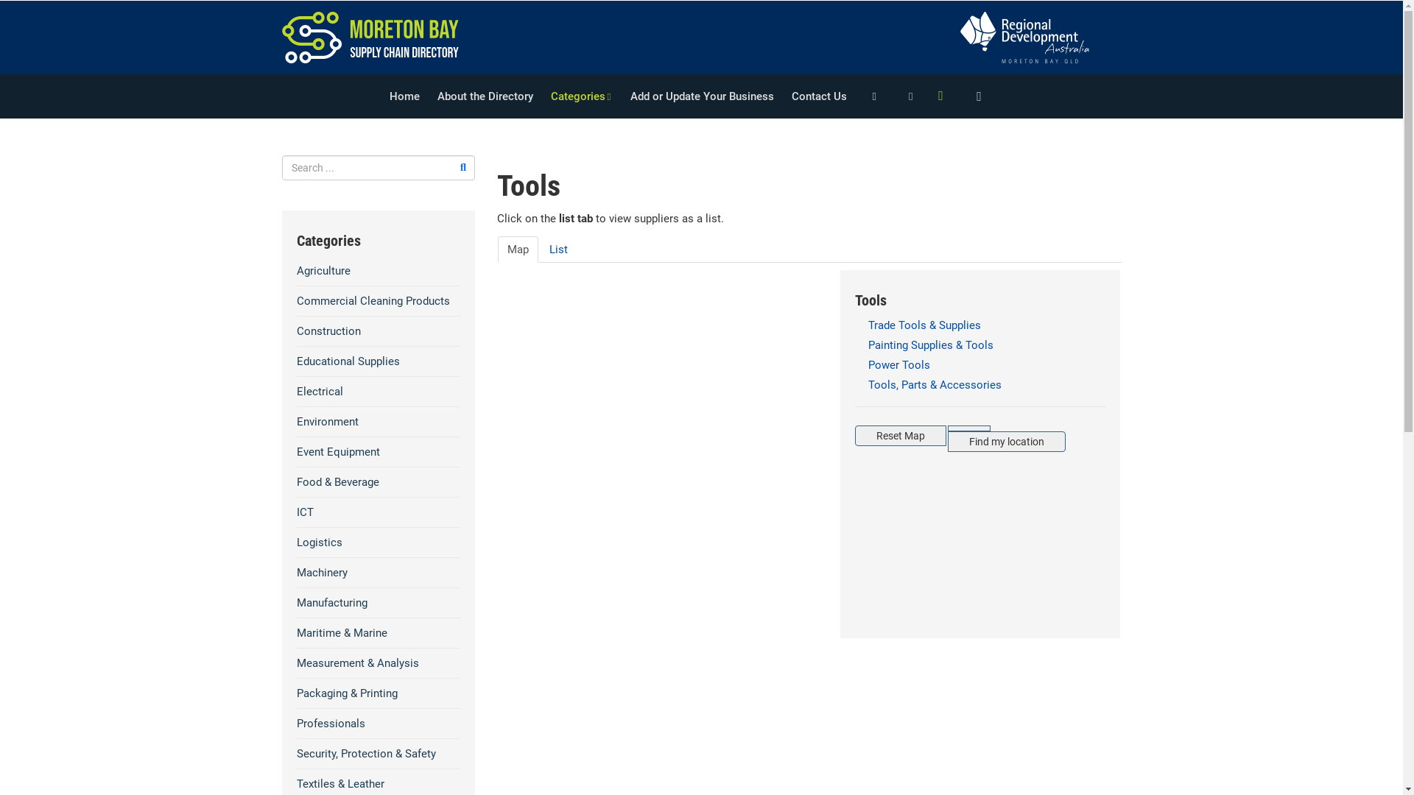 Image resolution: width=1414 pixels, height=795 pixels. What do you see at coordinates (379, 724) in the screenshot?
I see `Professionals` at bounding box center [379, 724].